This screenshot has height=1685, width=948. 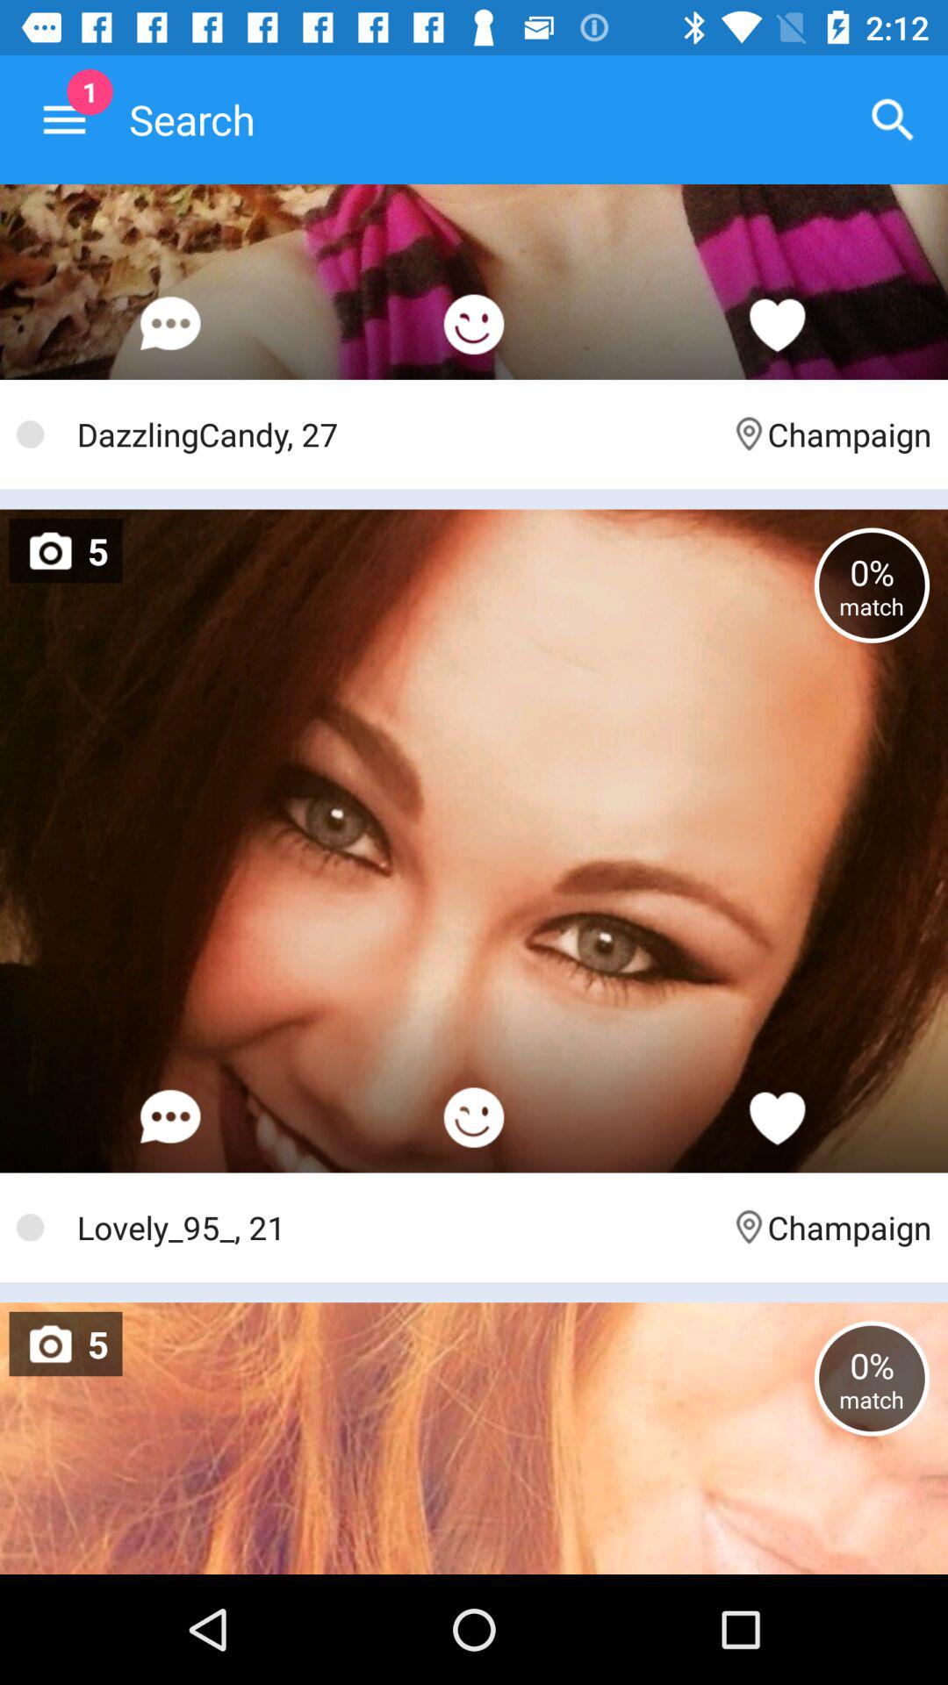 What do you see at coordinates (64, 119) in the screenshot?
I see `launch the item next to the search icon` at bounding box center [64, 119].